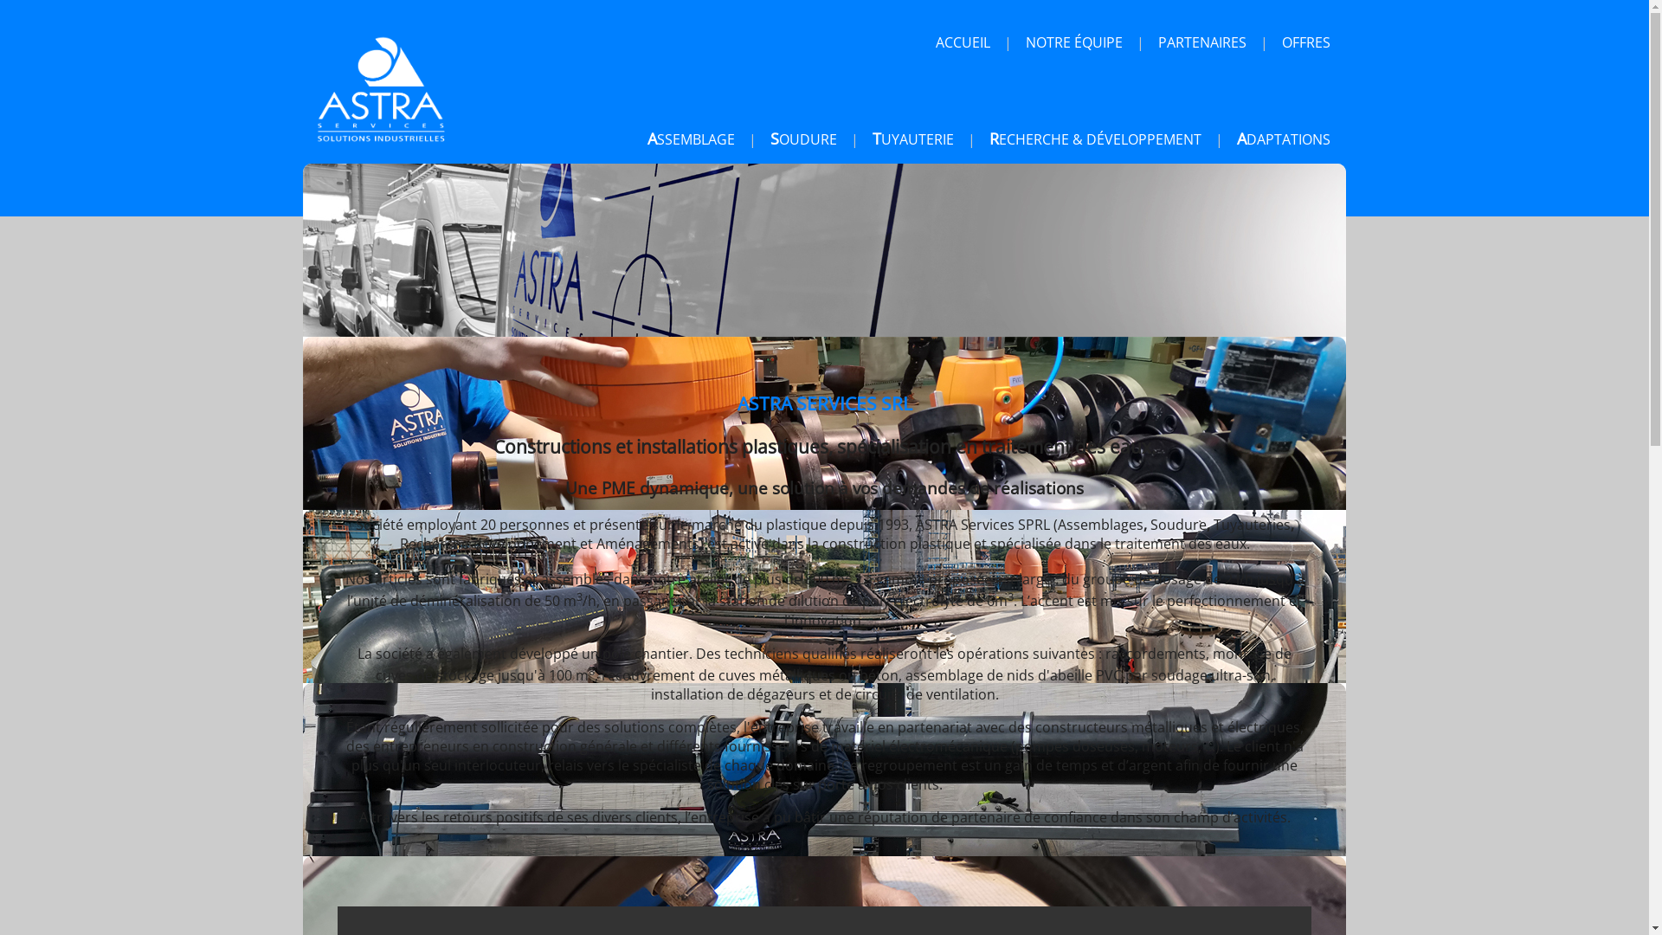 This screenshot has width=1662, height=935. What do you see at coordinates (1284, 139) in the screenshot?
I see `ADAPTATIONS` at bounding box center [1284, 139].